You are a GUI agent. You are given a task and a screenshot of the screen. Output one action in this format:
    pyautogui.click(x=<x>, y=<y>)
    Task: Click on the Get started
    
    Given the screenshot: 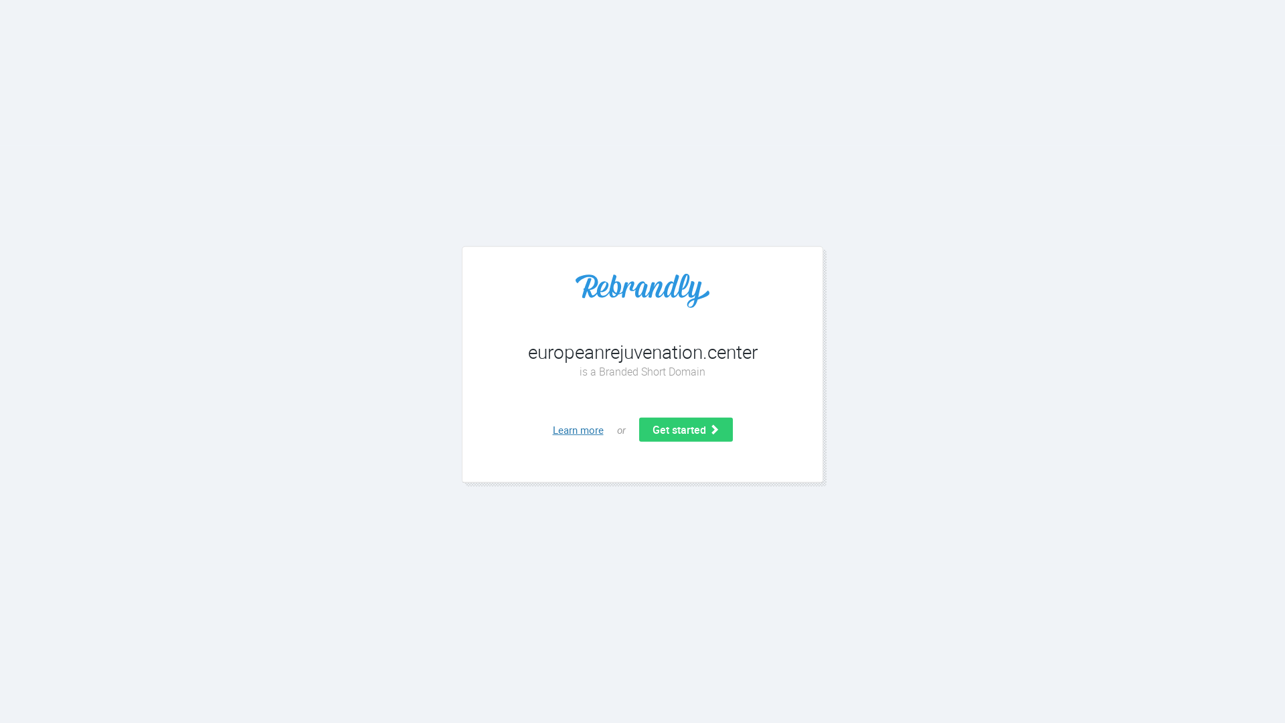 What is the action you would take?
    pyautogui.click(x=685, y=430)
    